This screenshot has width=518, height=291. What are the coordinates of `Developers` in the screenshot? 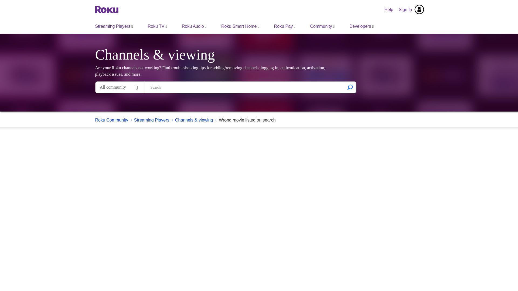 It's located at (362, 26).